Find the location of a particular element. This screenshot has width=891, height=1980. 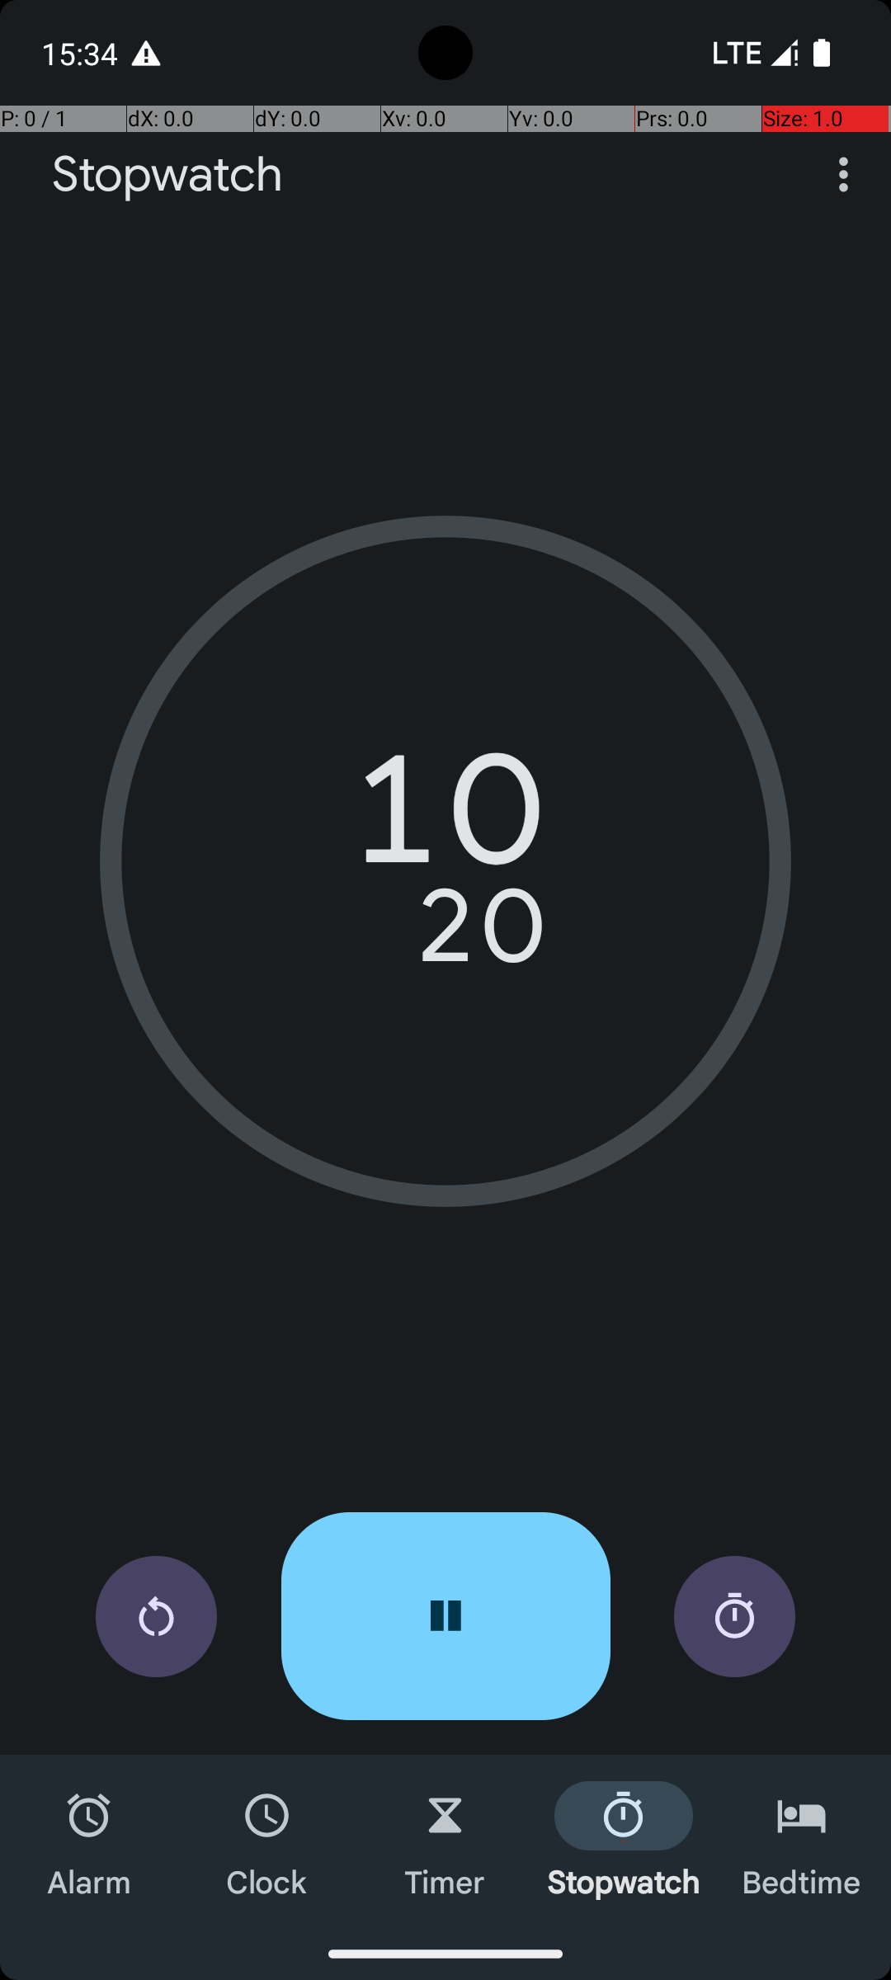

Lap is located at coordinates (734, 1617).